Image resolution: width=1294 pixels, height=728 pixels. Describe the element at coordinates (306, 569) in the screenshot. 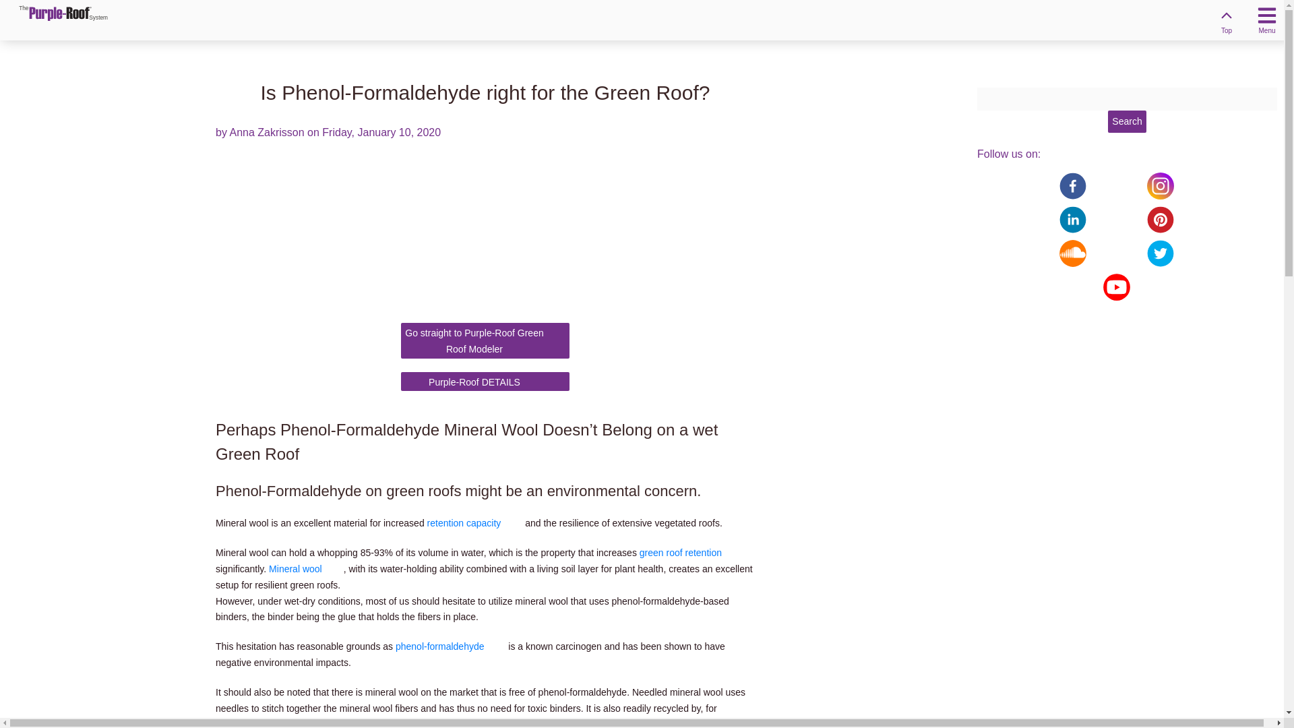

I see `Learn more about mineral wool!` at that location.